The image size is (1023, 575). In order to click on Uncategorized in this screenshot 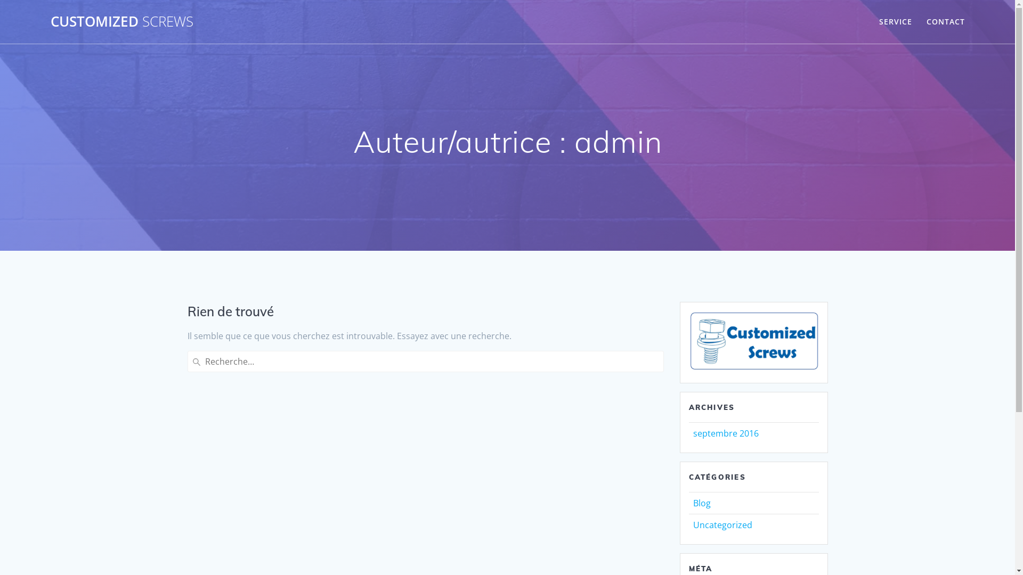, I will do `click(722, 525)`.